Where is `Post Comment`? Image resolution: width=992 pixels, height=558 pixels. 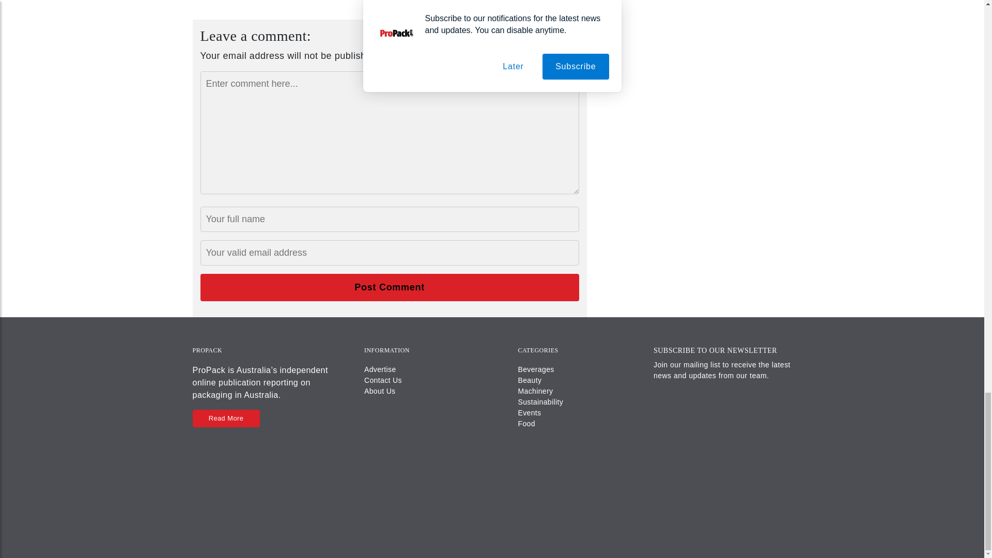 Post Comment is located at coordinates (390, 287).